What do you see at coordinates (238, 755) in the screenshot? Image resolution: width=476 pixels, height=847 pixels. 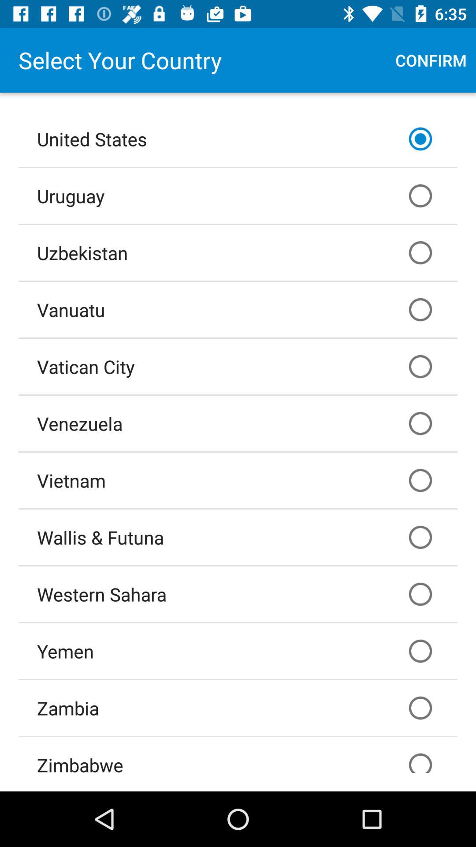 I see `swipe until the zimbabwe` at bounding box center [238, 755].